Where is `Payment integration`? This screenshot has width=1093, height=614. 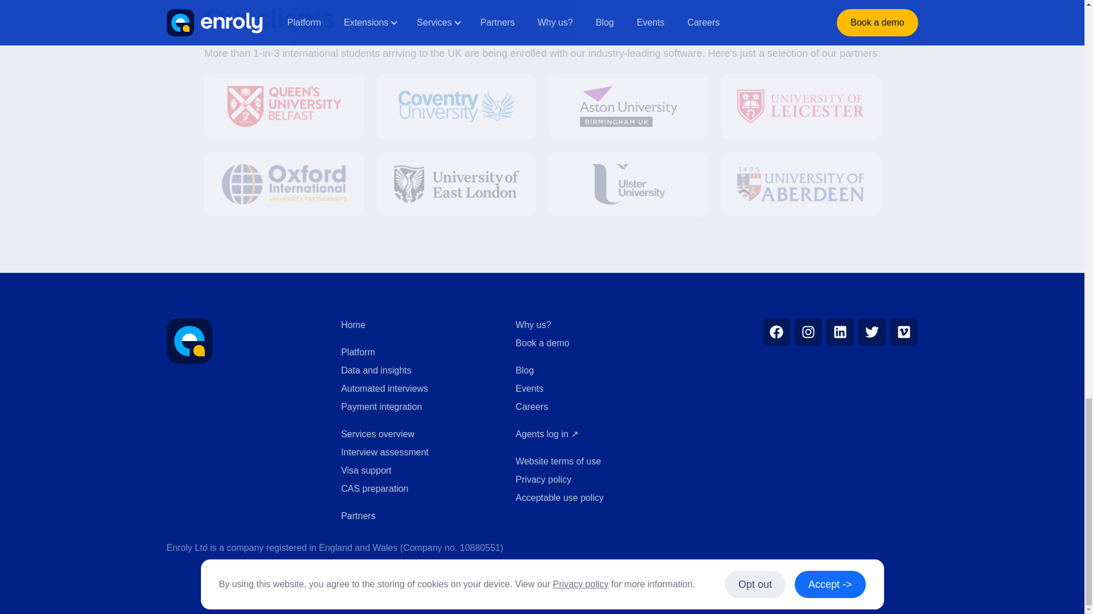
Payment integration is located at coordinates (417, 407).